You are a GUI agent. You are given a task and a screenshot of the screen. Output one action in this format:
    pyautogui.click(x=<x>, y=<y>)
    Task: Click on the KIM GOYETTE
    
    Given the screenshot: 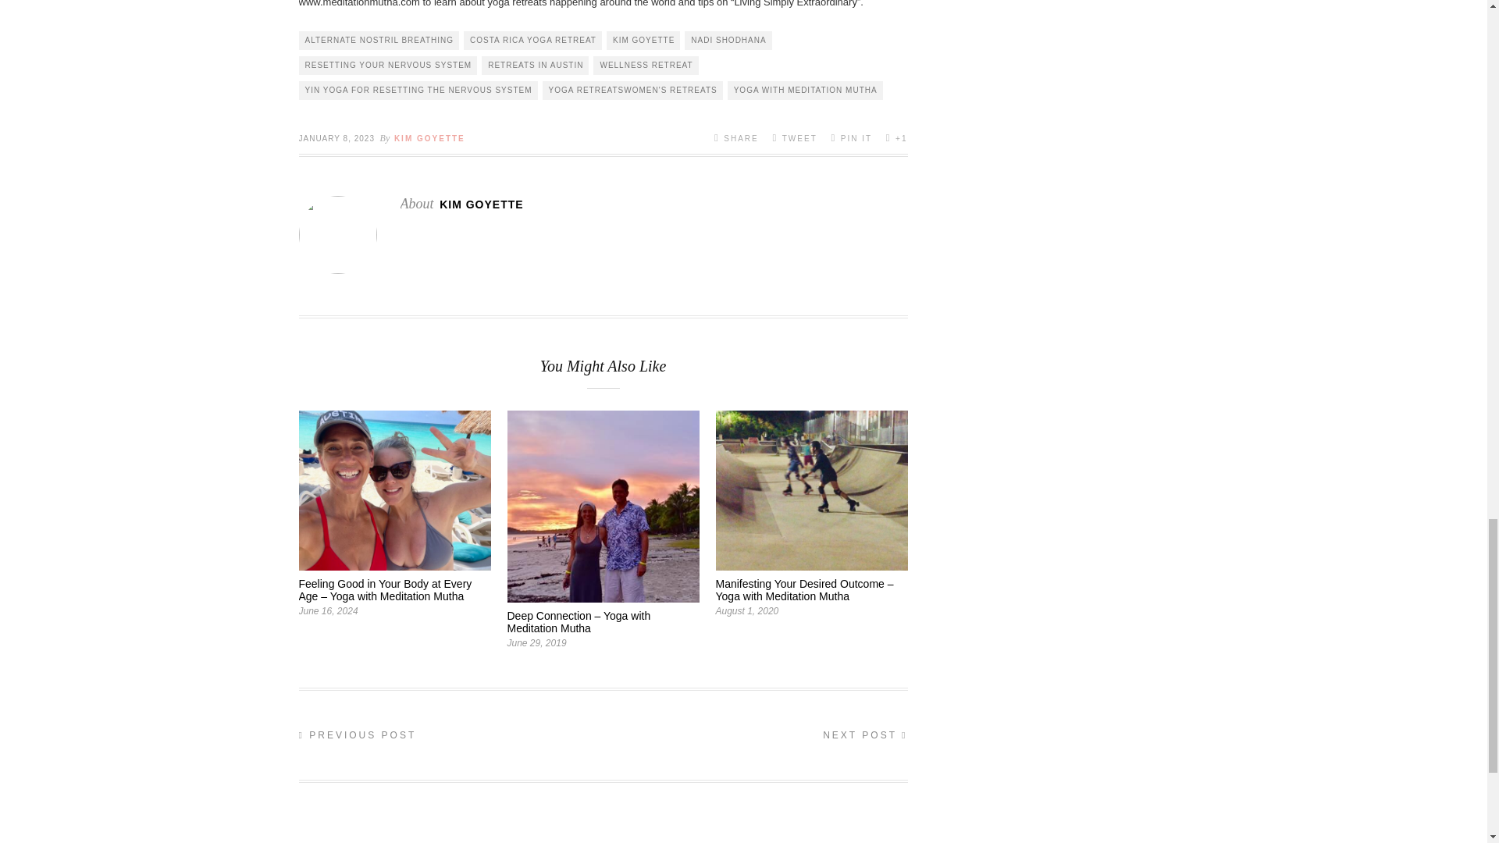 What is the action you would take?
    pyautogui.click(x=429, y=137)
    